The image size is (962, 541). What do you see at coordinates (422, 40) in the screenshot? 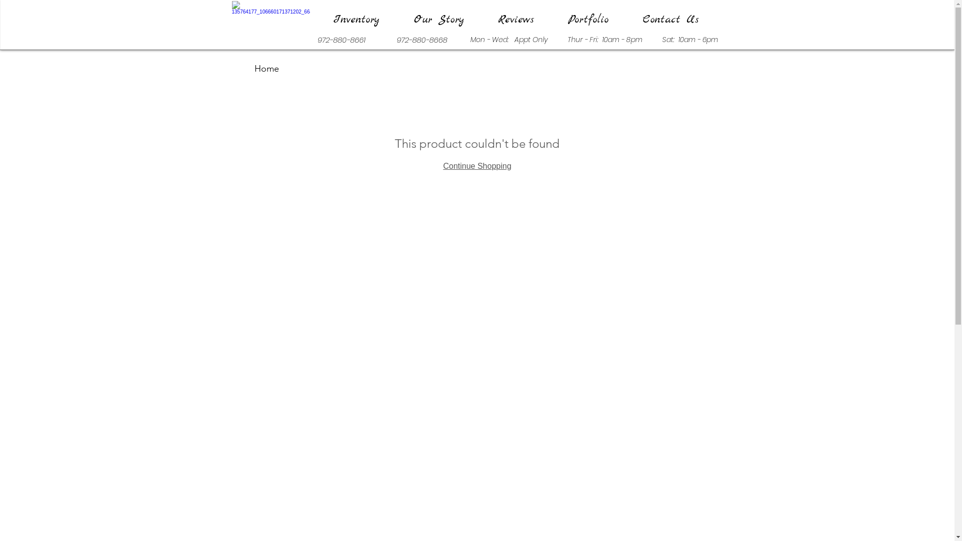
I see `972-880-8668` at bounding box center [422, 40].